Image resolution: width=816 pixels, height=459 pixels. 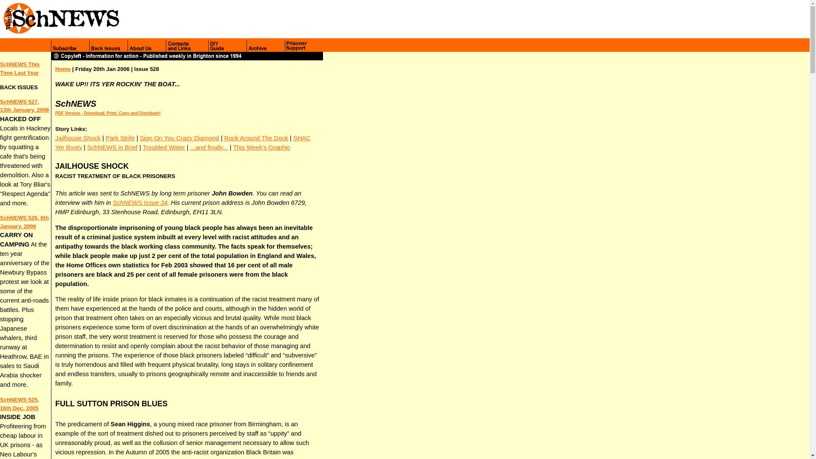 I want to click on ...and finally..., so click(x=209, y=147).